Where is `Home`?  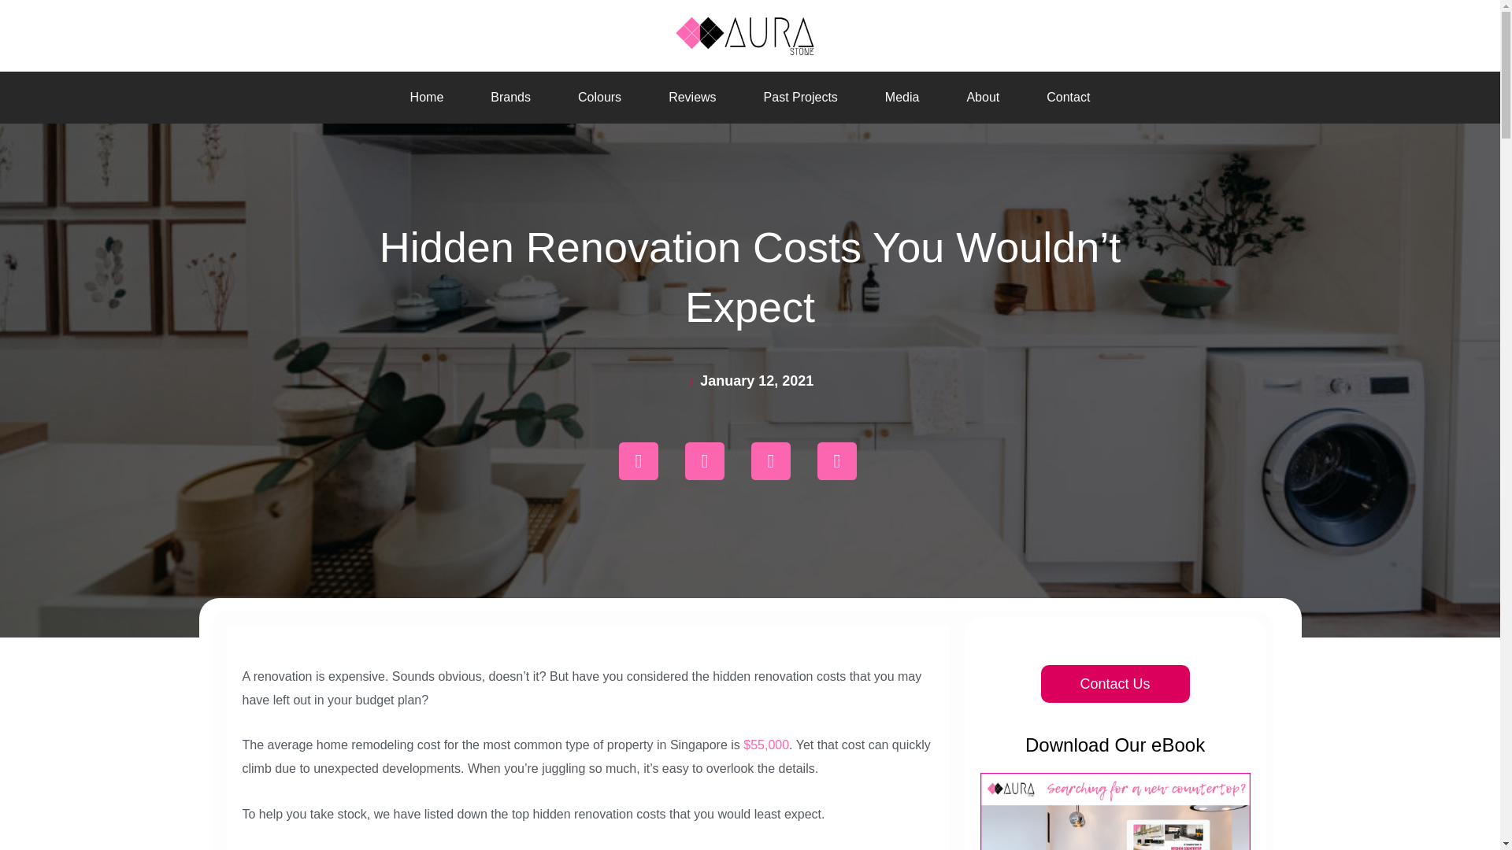
Home is located at coordinates (427, 98).